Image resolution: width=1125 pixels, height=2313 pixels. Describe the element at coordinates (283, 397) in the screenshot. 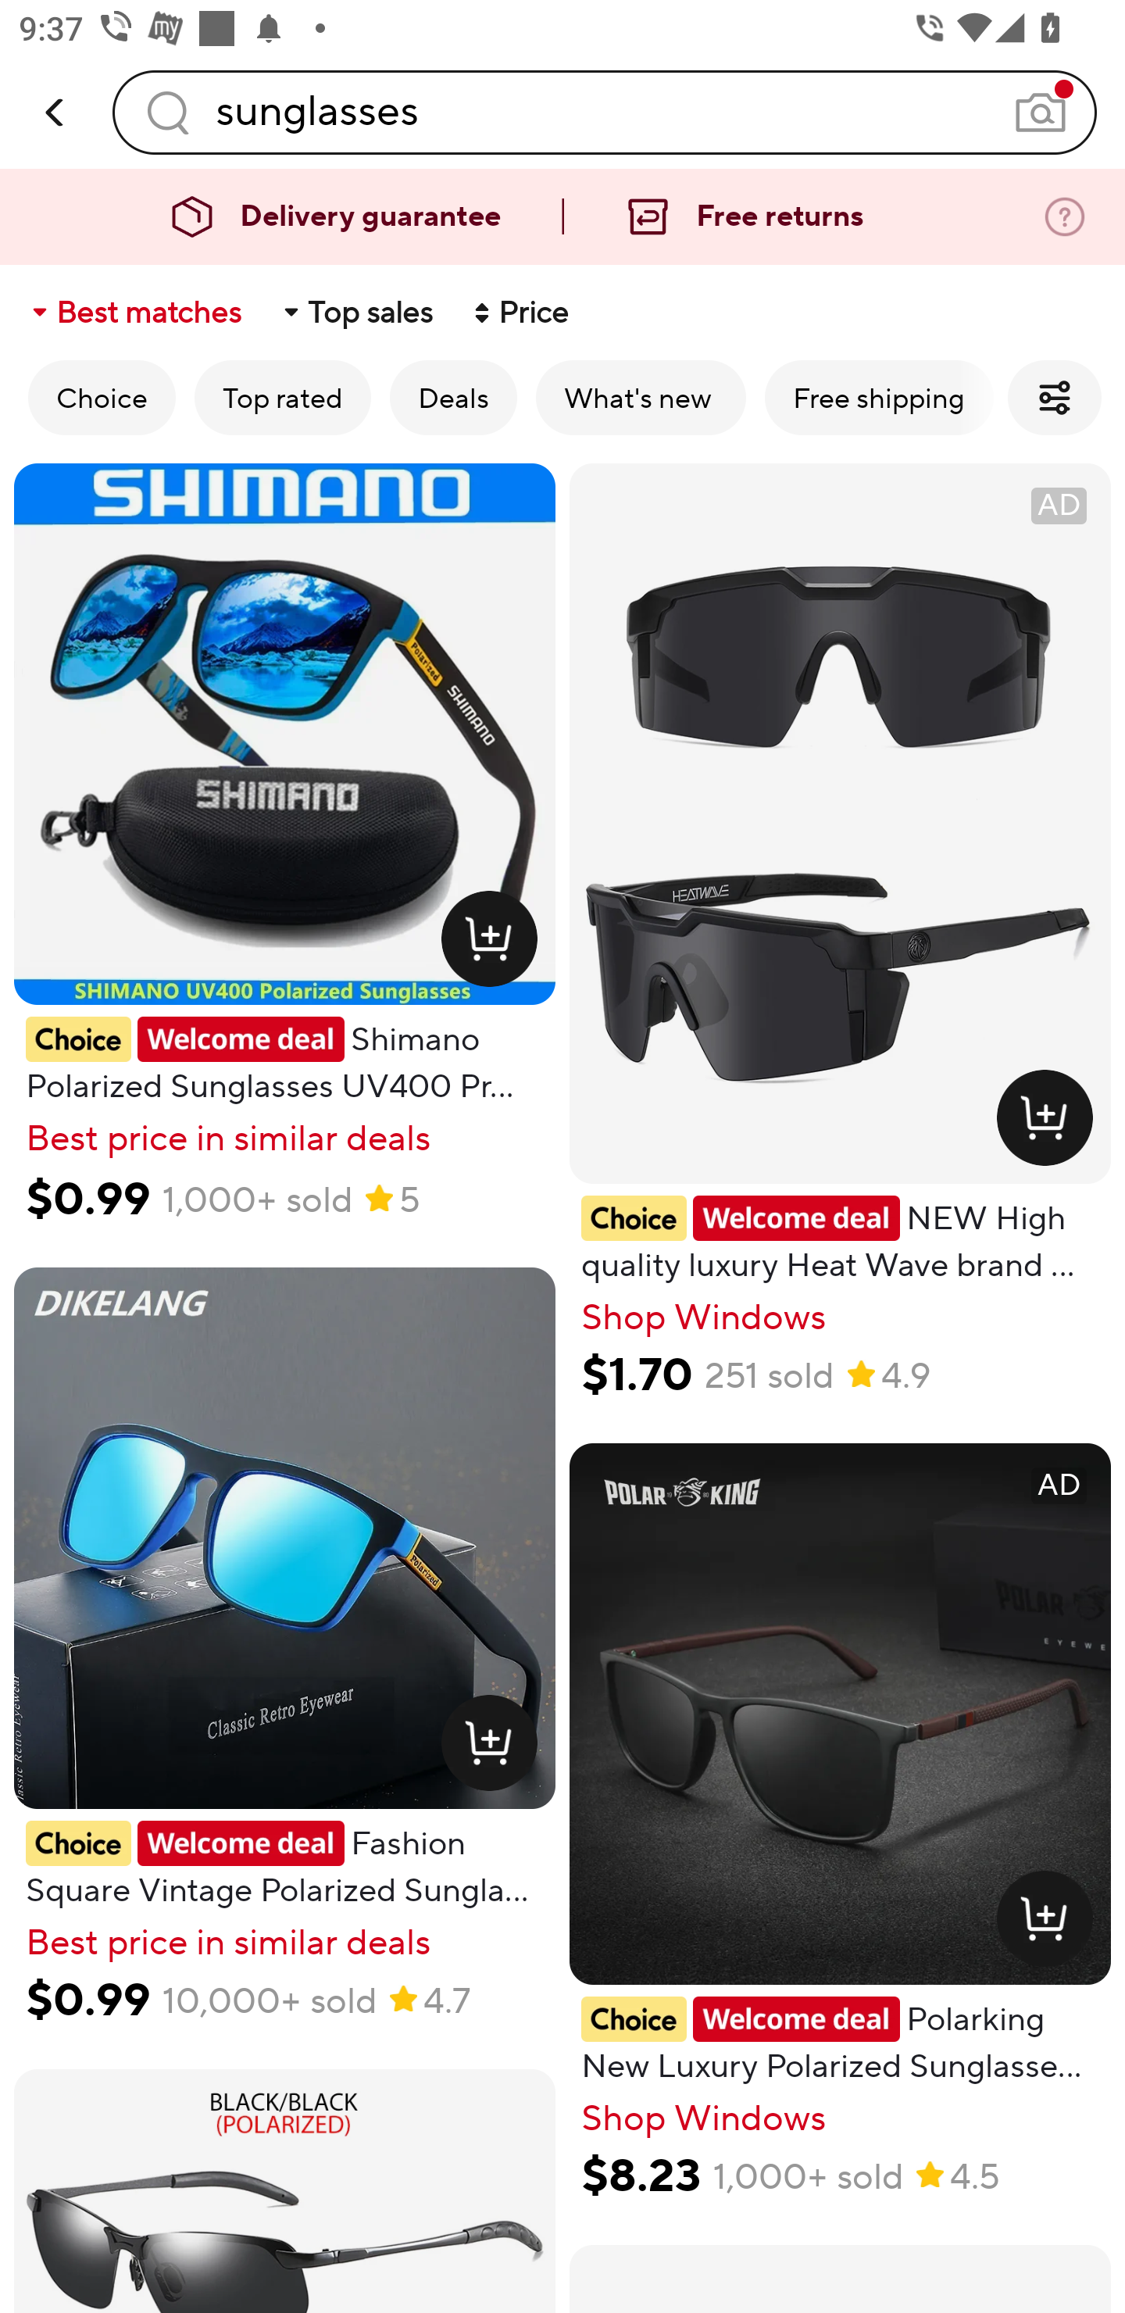

I see `Top rated` at that location.